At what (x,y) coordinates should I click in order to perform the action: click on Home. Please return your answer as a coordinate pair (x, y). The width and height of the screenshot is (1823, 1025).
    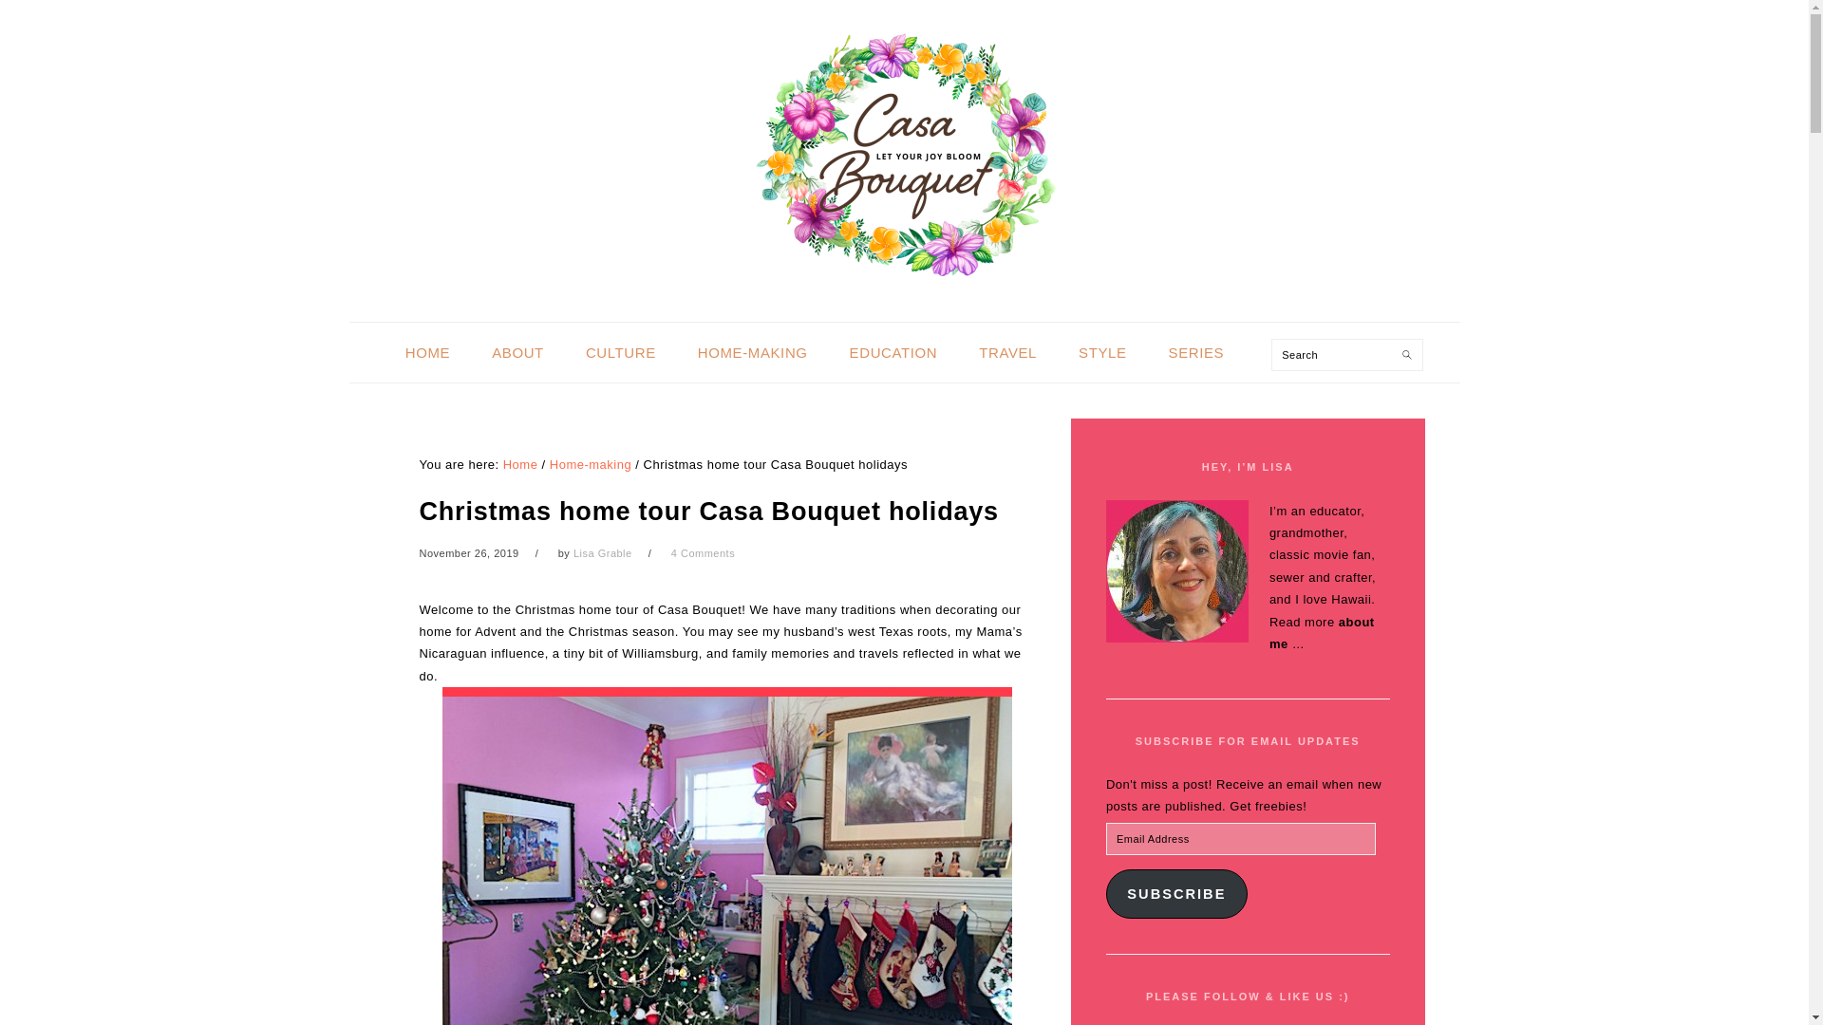
    Looking at the image, I should click on (520, 463).